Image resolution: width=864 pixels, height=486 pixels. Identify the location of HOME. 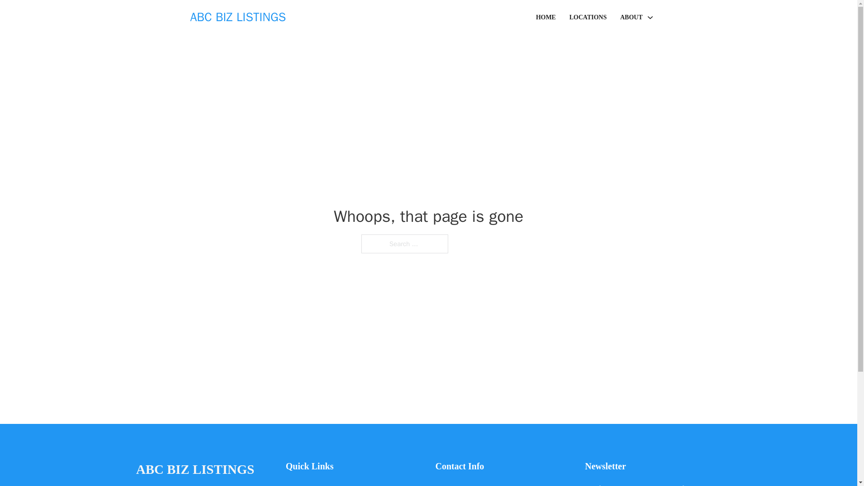
(545, 17).